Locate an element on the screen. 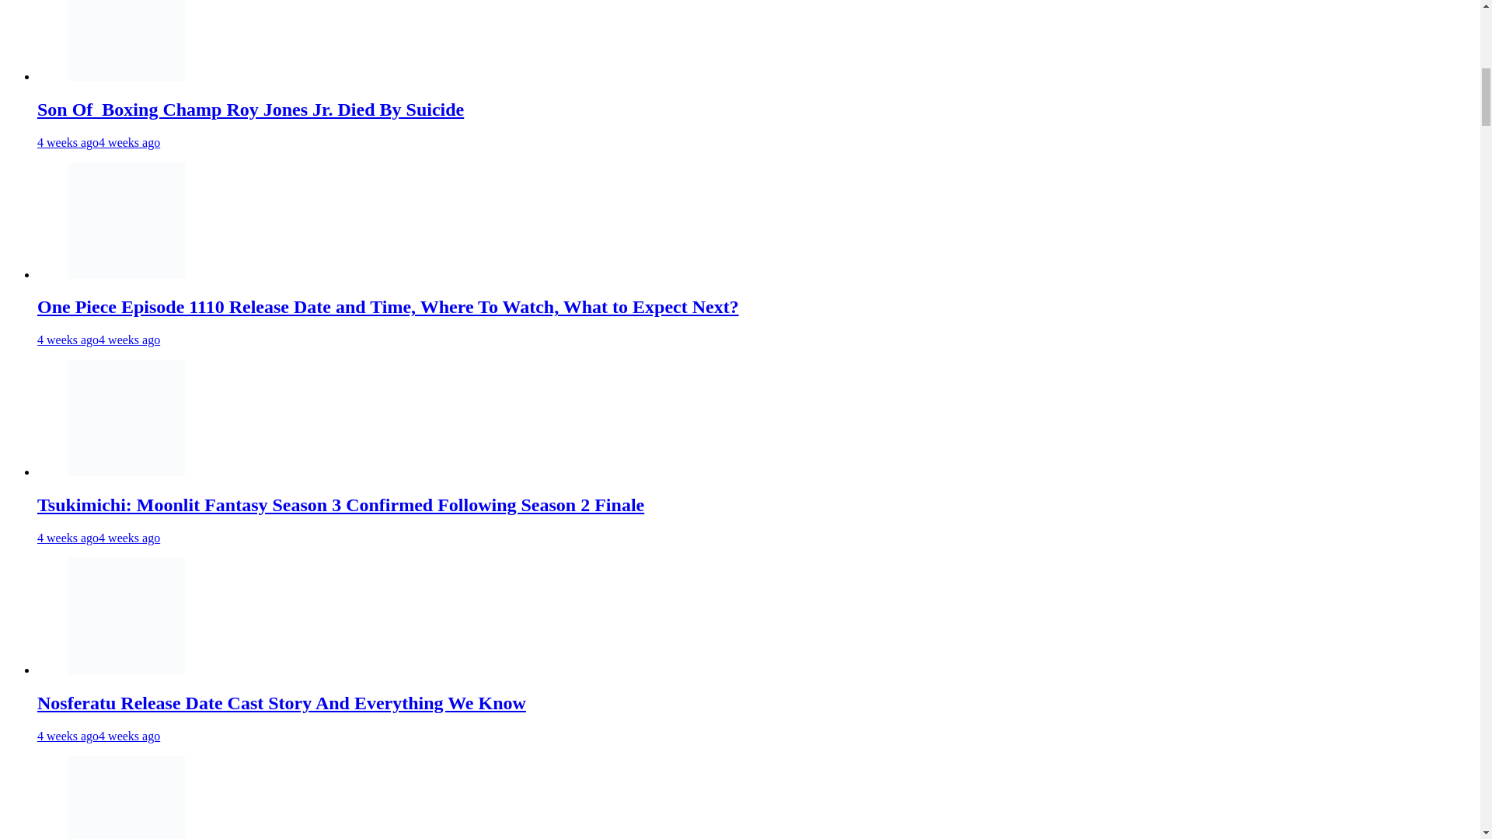 The height and width of the screenshot is (839, 1492). Nosferatu Release Date Cast Story And Everything We Know is located at coordinates (281, 703).